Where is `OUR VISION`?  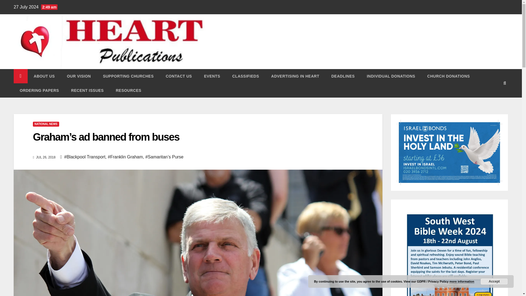
OUR VISION is located at coordinates (79, 76).